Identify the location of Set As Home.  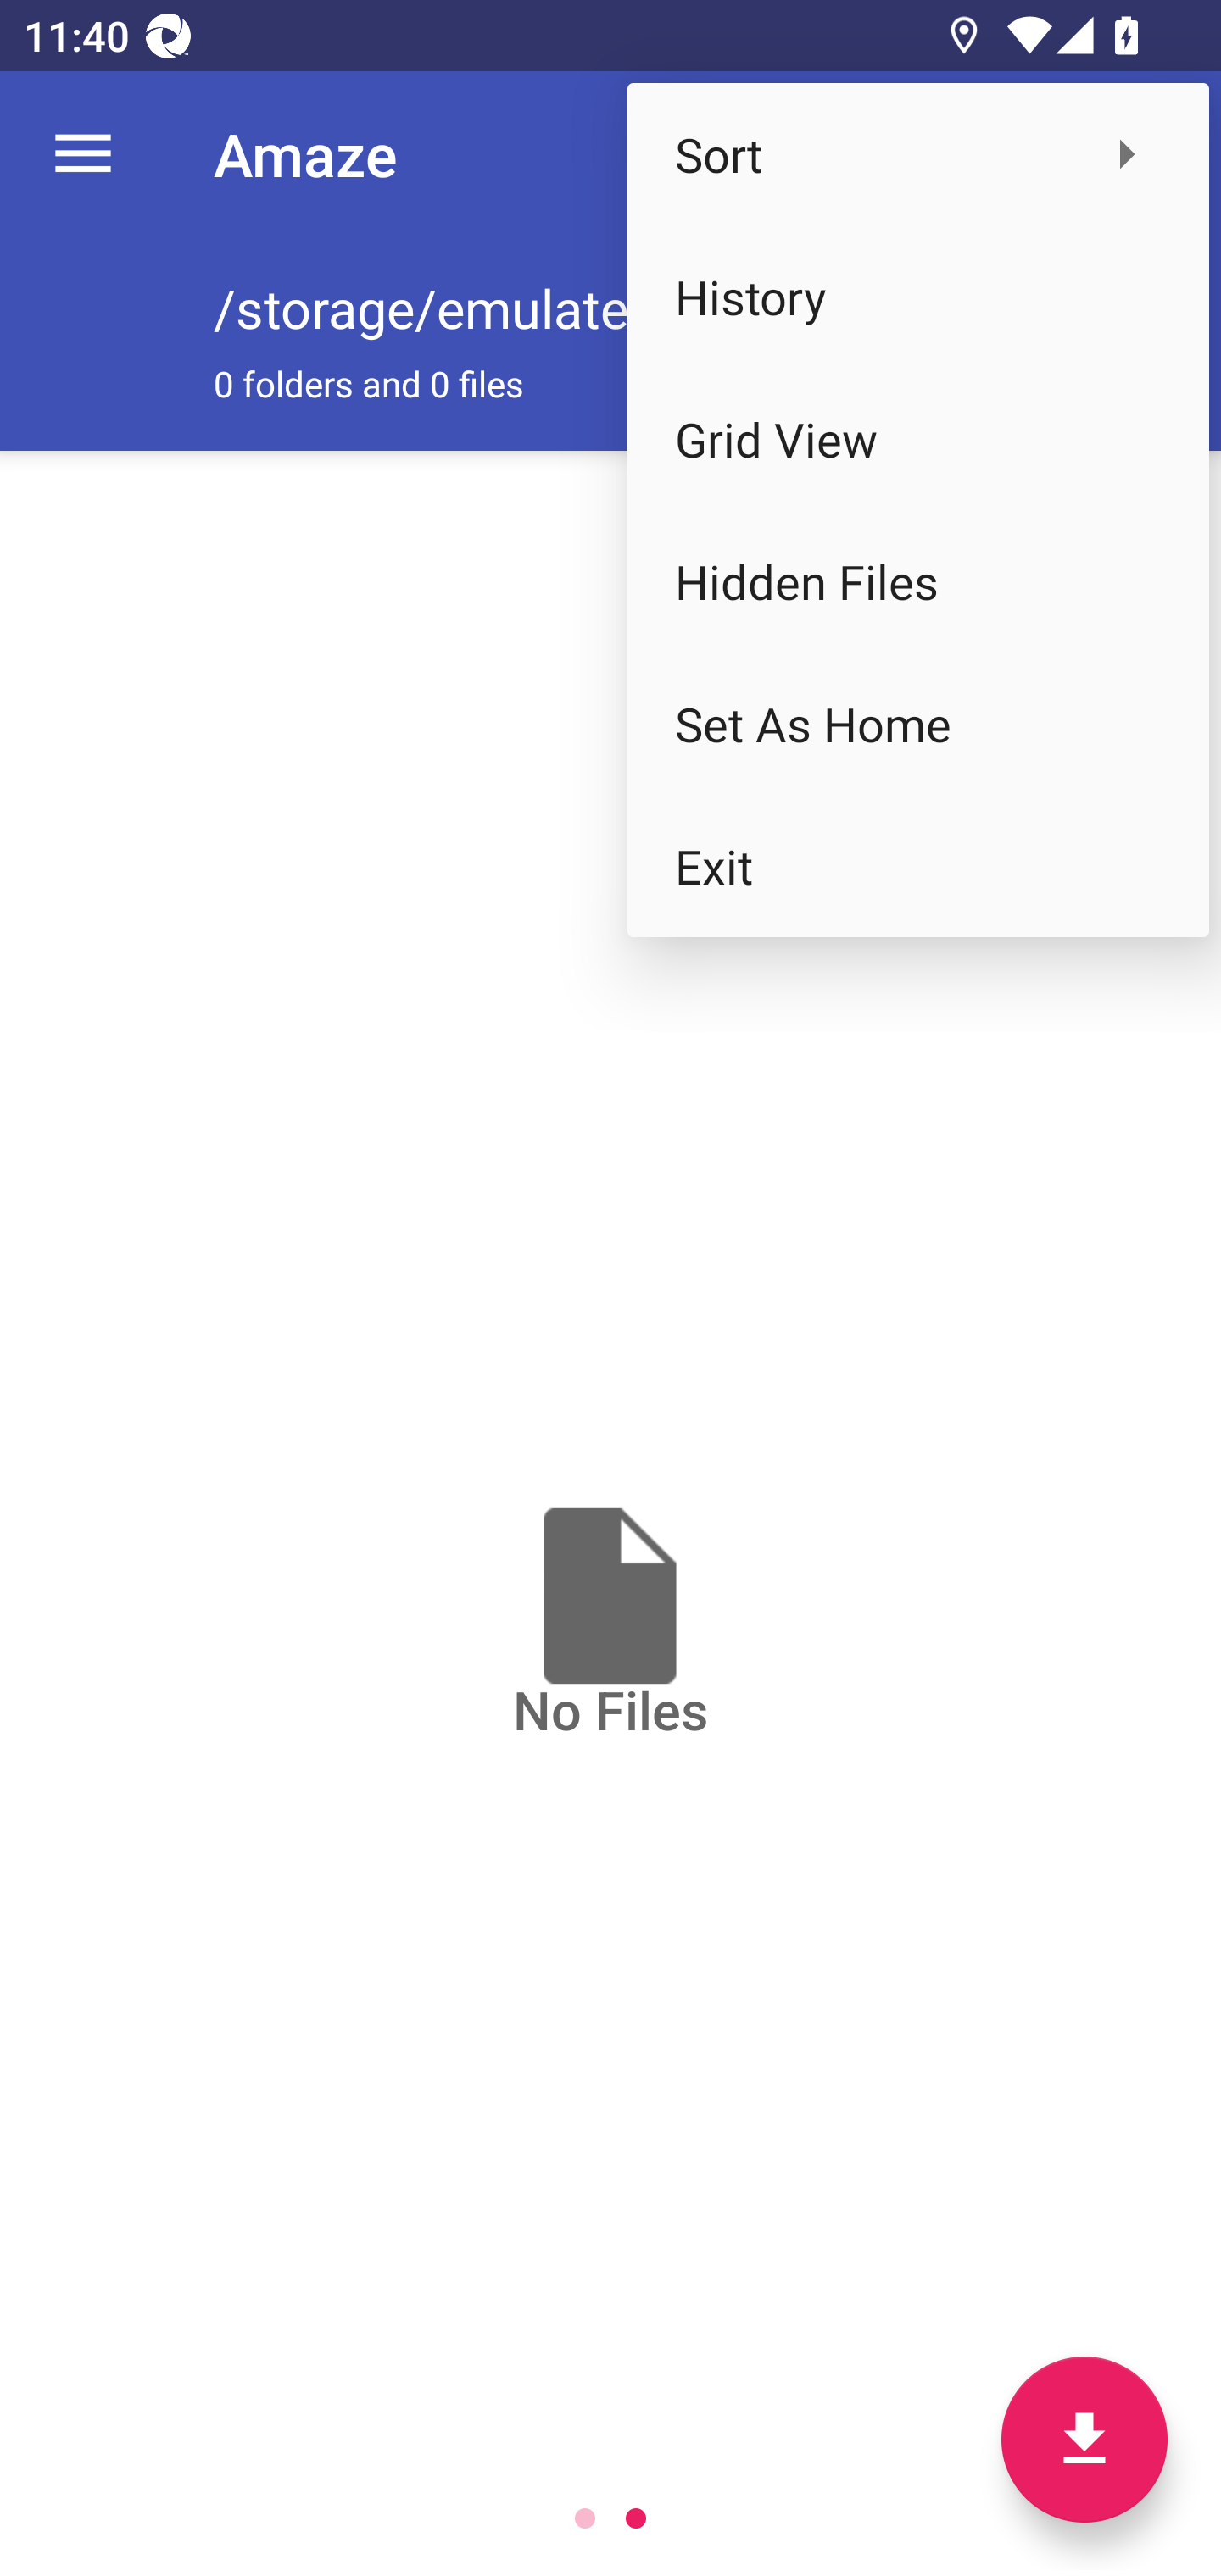
(917, 724).